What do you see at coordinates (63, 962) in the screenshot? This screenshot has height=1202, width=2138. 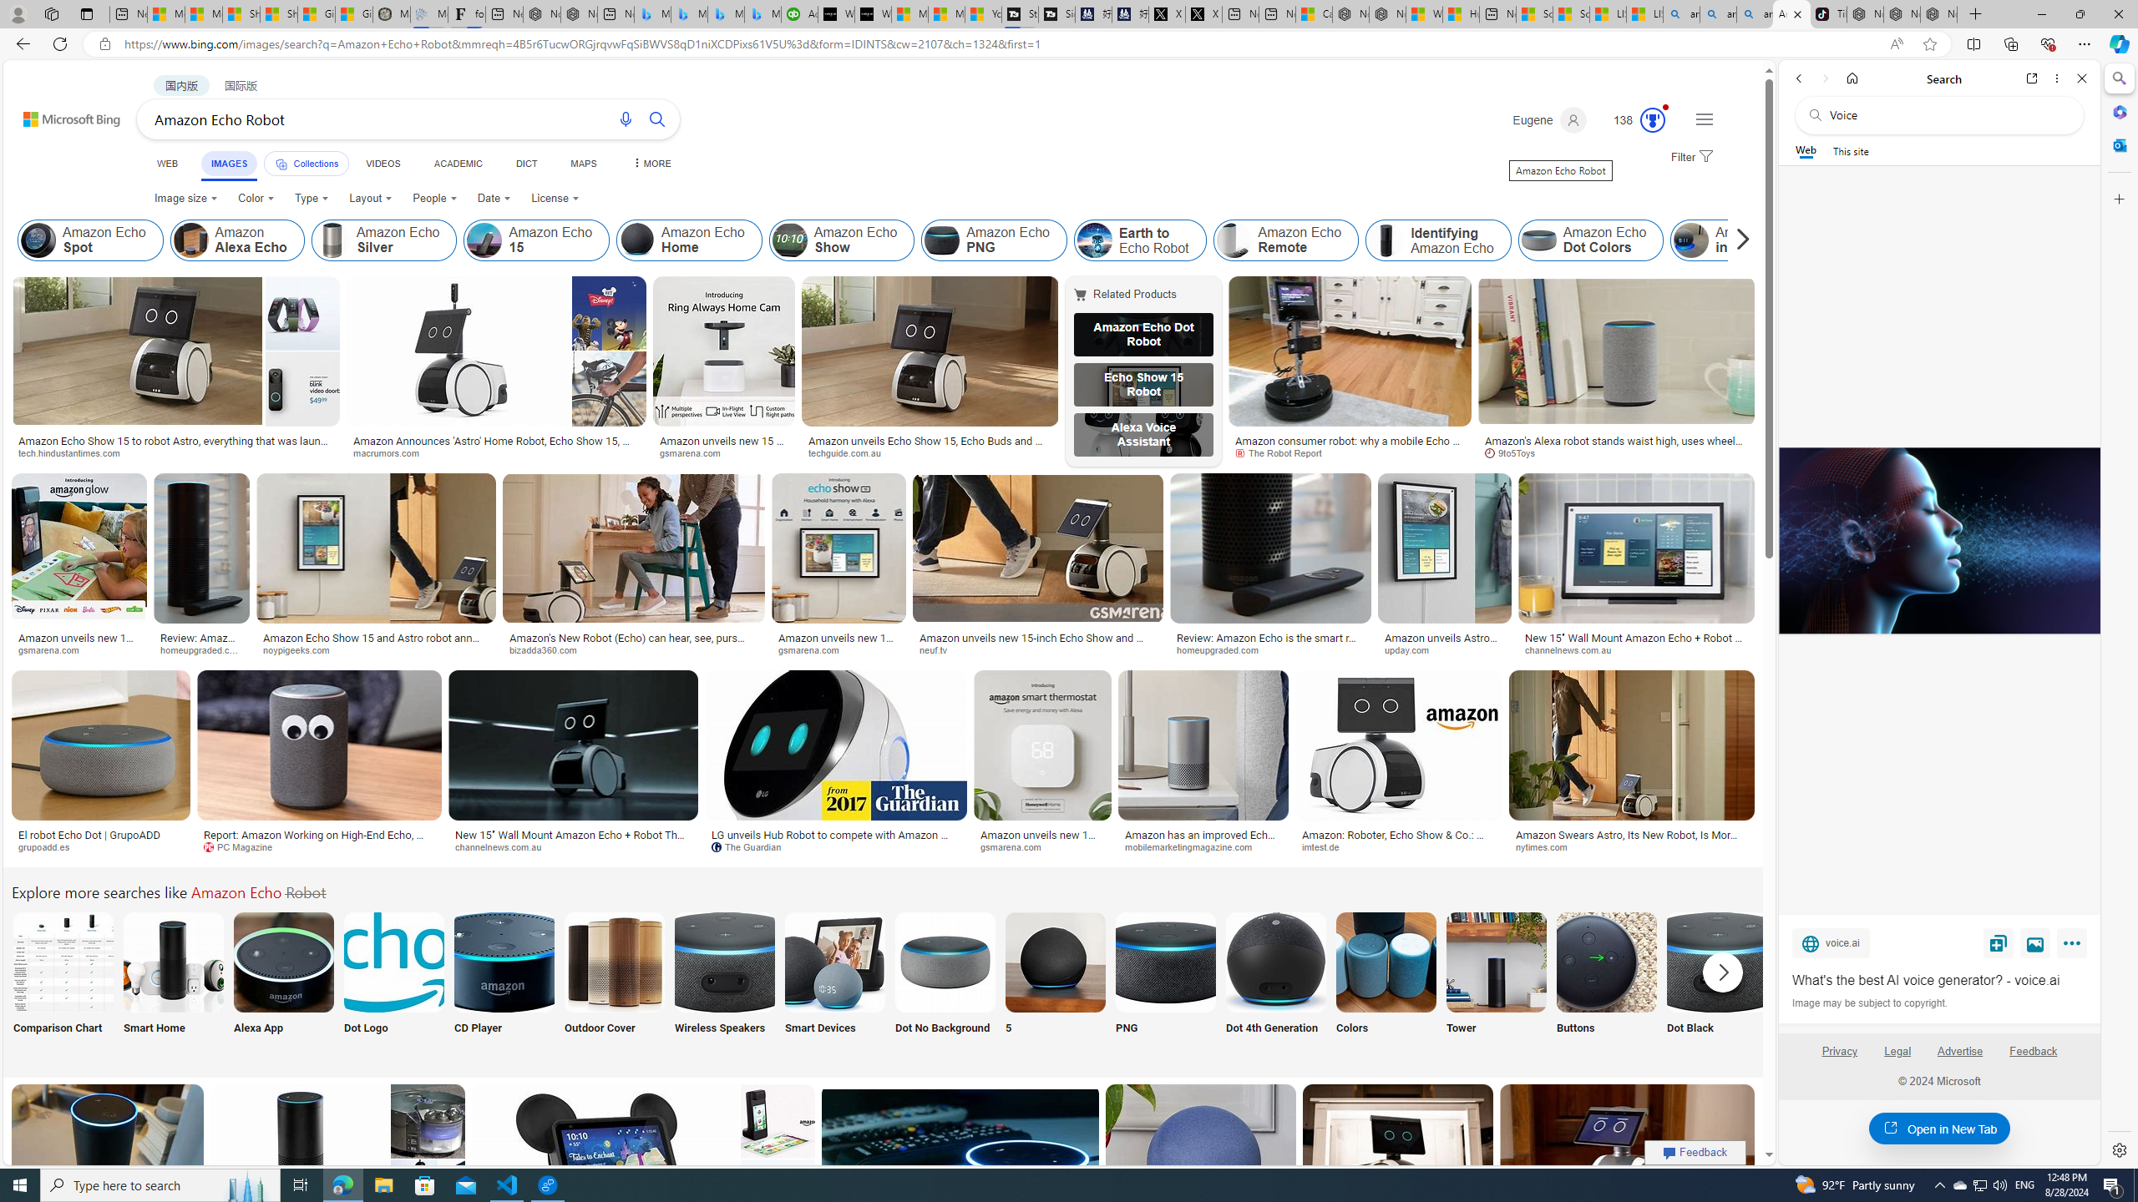 I see `Amazon Echo Comparison Chart` at bounding box center [63, 962].